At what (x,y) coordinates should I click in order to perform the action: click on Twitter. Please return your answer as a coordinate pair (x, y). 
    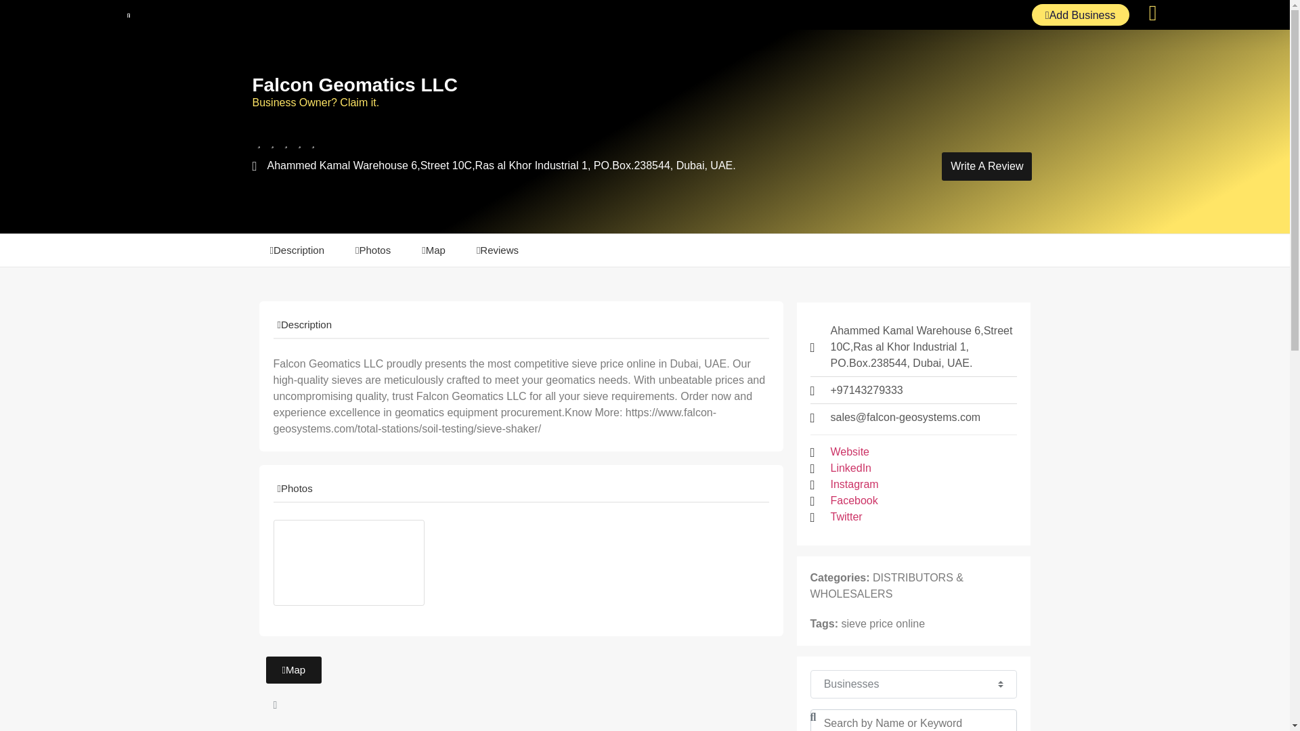
    Looking at the image, I should click on (846, 517).